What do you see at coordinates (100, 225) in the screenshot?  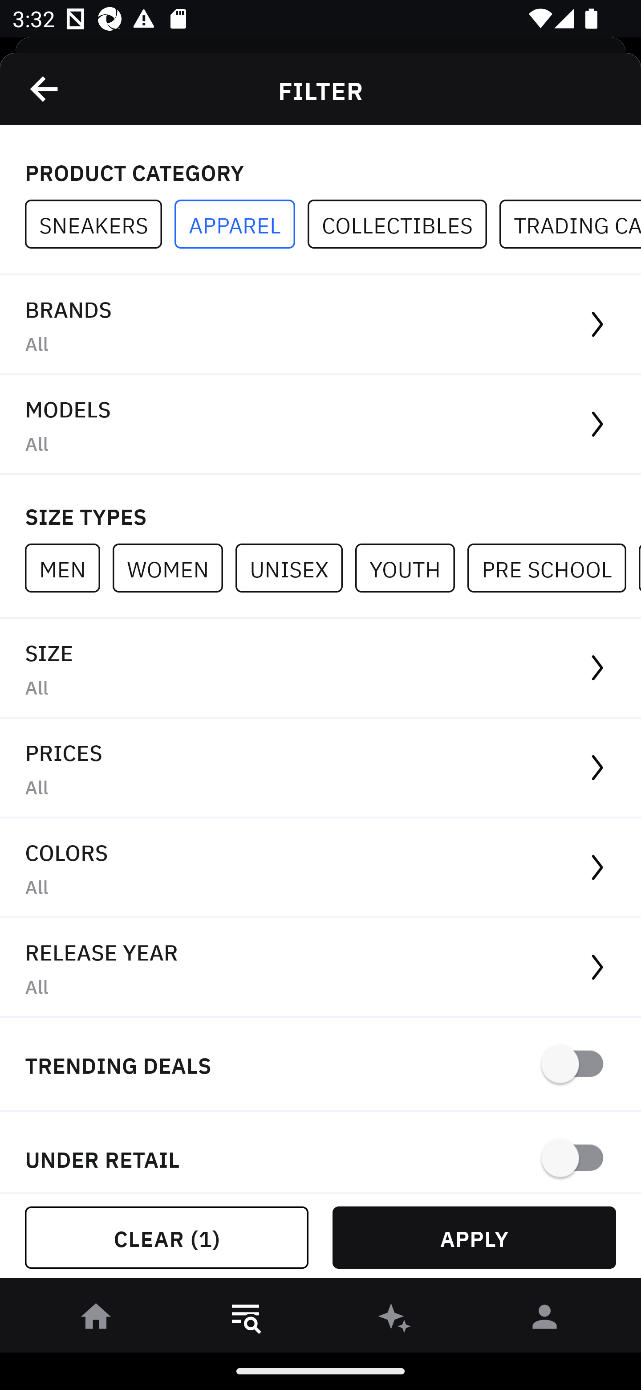 I see `SNEAKERS` at bounding box center [100, 225].